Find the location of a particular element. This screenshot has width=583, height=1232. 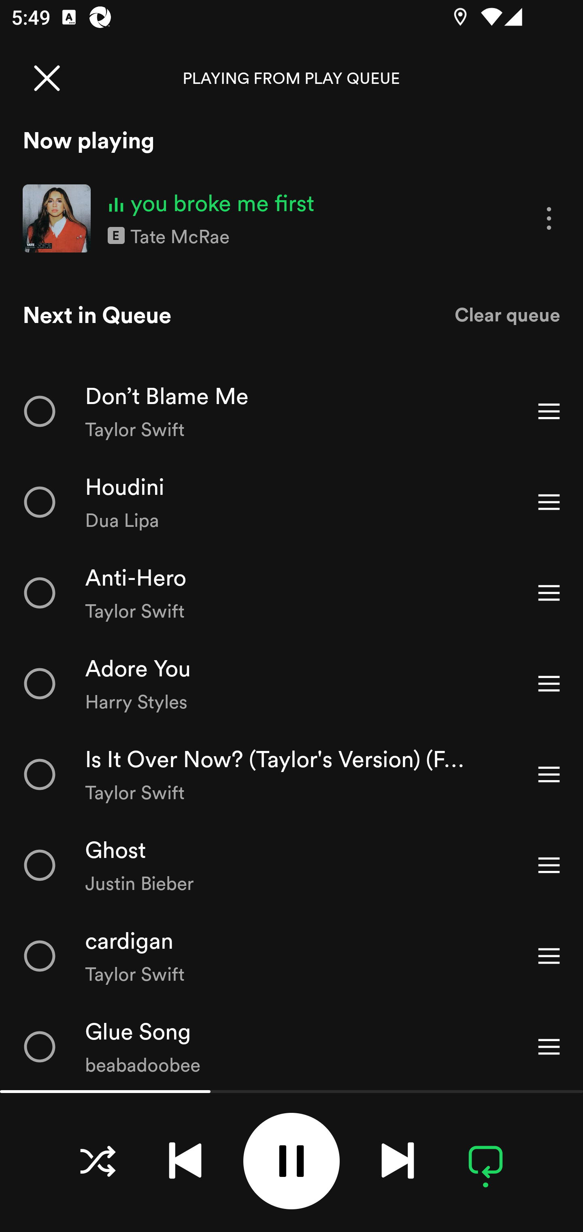

Pause is located at coordinates (291, 1161).